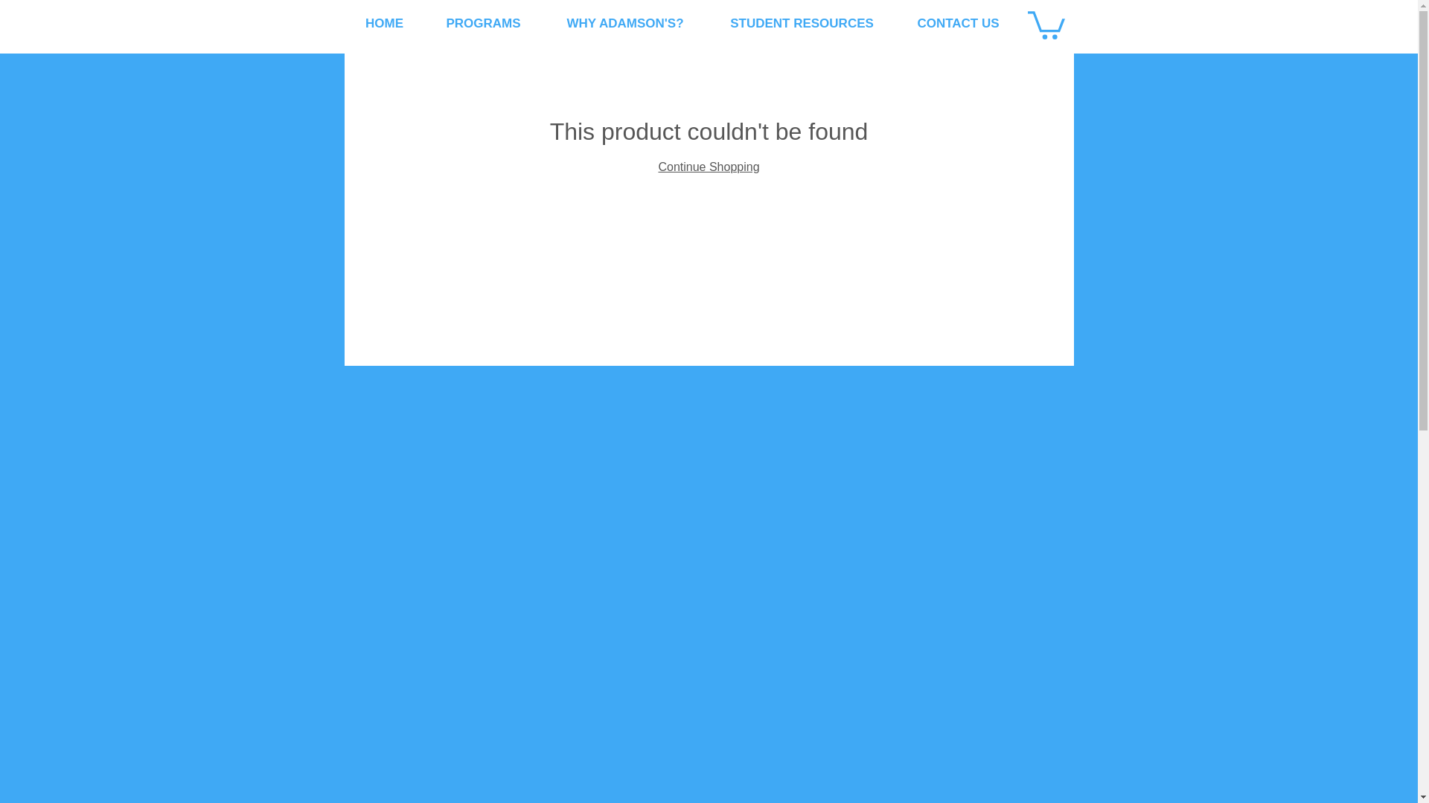  What do you see at coordinates (802, 24) in the screenshot?
I see `STUDENT RESOURCES` at bounding box center [802, 24].